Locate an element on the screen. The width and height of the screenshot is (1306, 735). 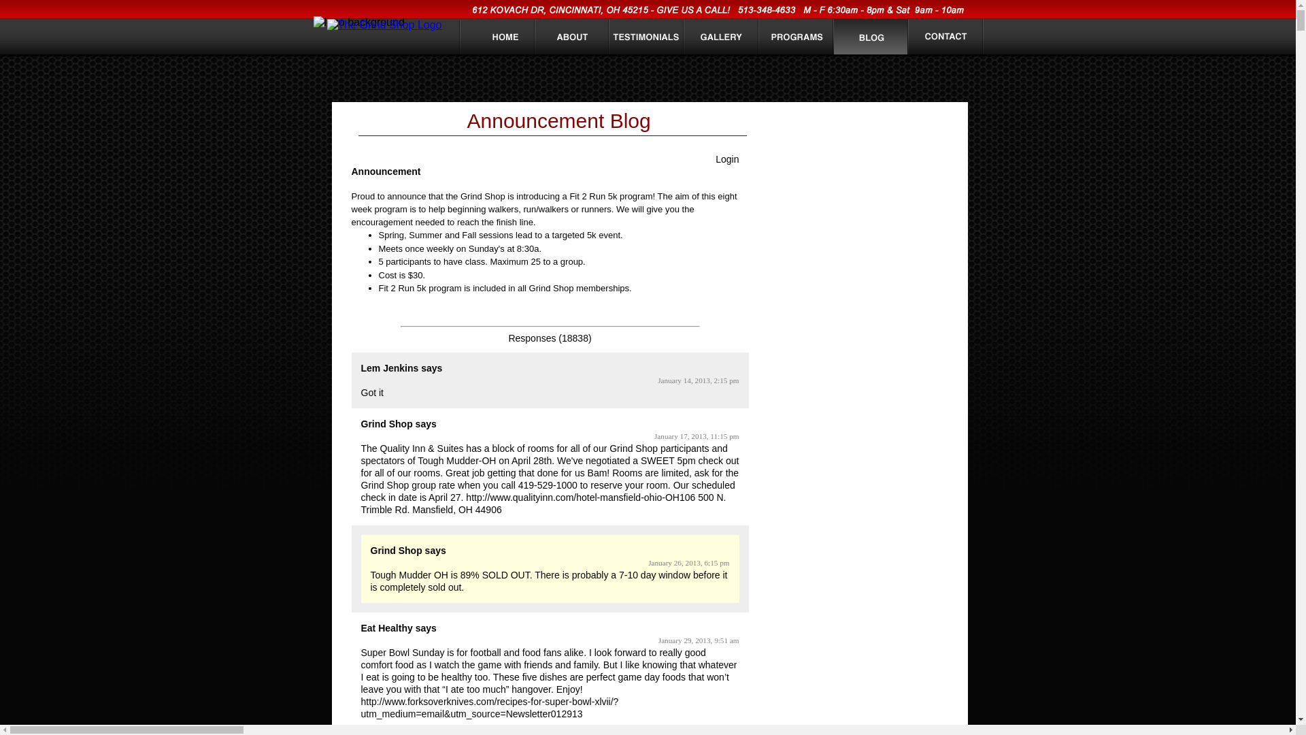
youtube is located at coordinates (944, 120).